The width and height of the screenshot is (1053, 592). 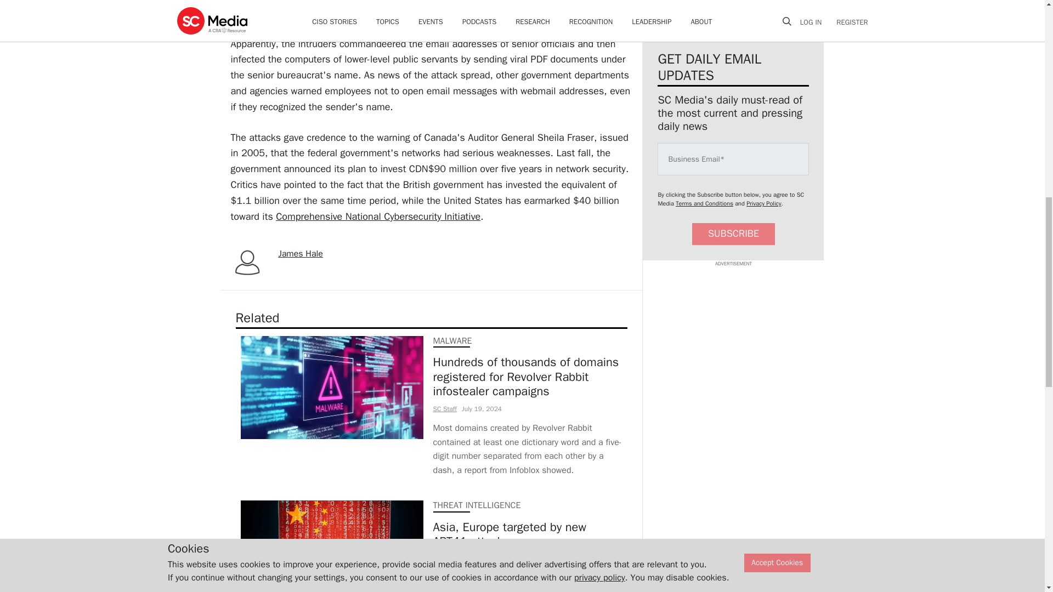 I want to click on SUBSCRIBE, so click(x=733, y=235).